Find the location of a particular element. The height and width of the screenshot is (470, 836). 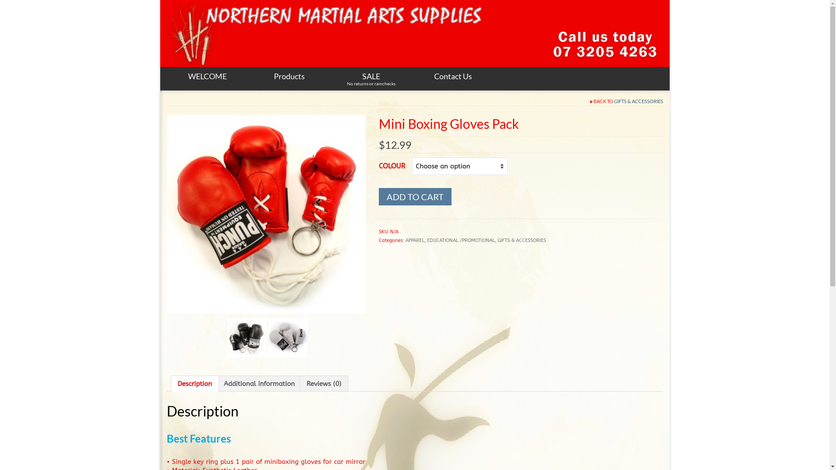

WELCOME is located at coordinates (207, 76).